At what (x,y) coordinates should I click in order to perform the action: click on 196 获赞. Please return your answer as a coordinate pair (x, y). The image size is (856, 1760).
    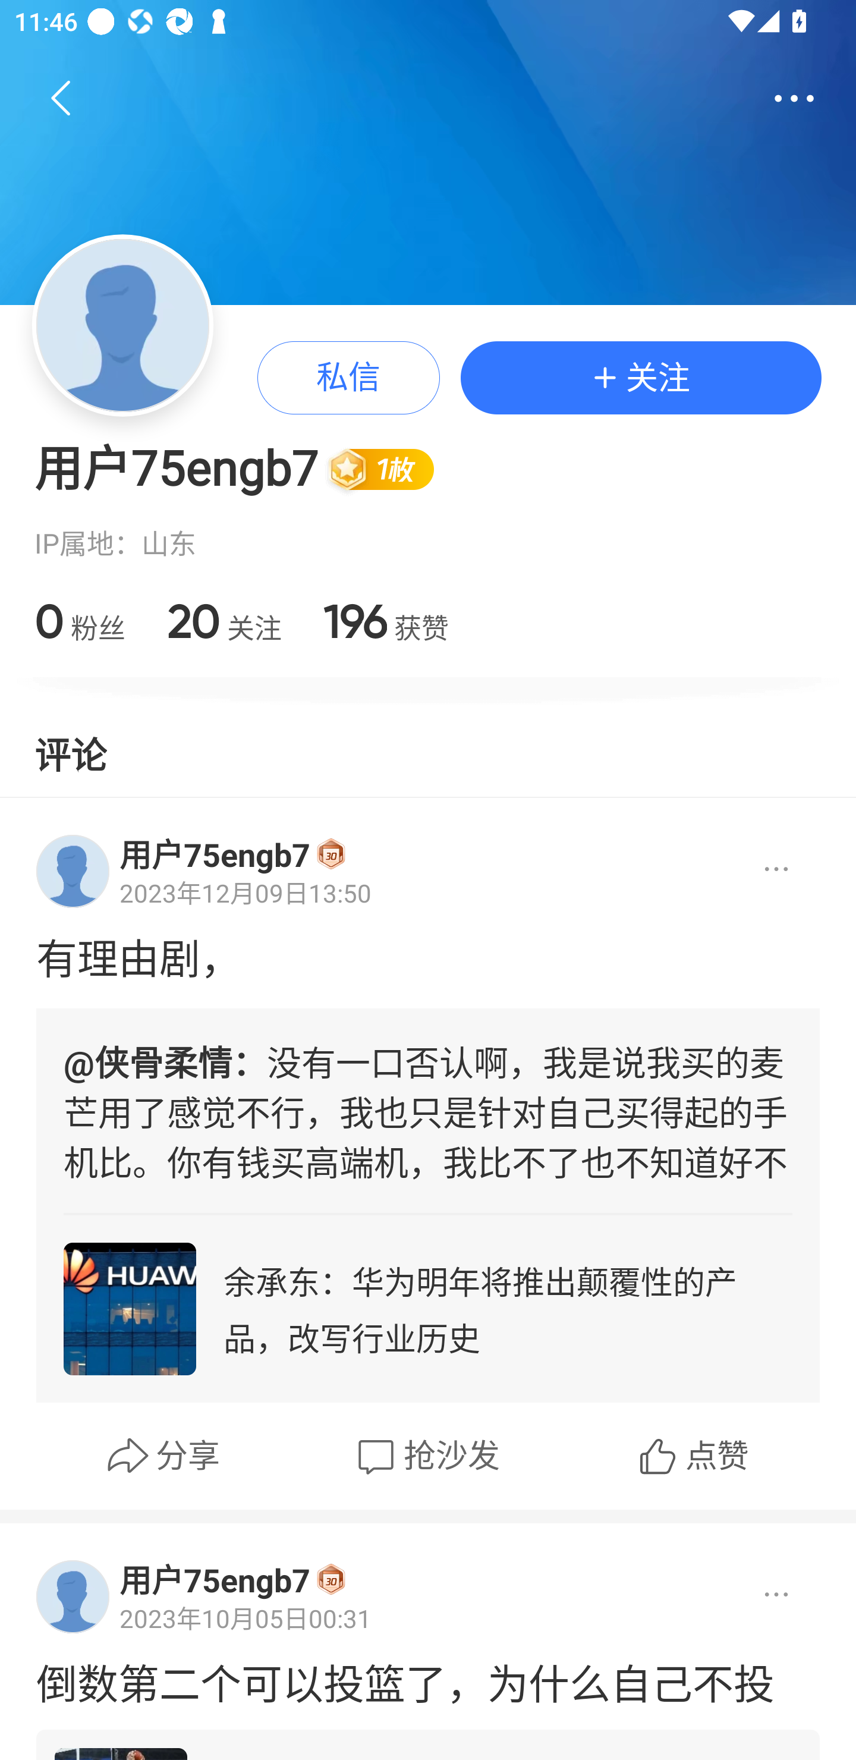
    Looking at the image, I should click on (385, 621).